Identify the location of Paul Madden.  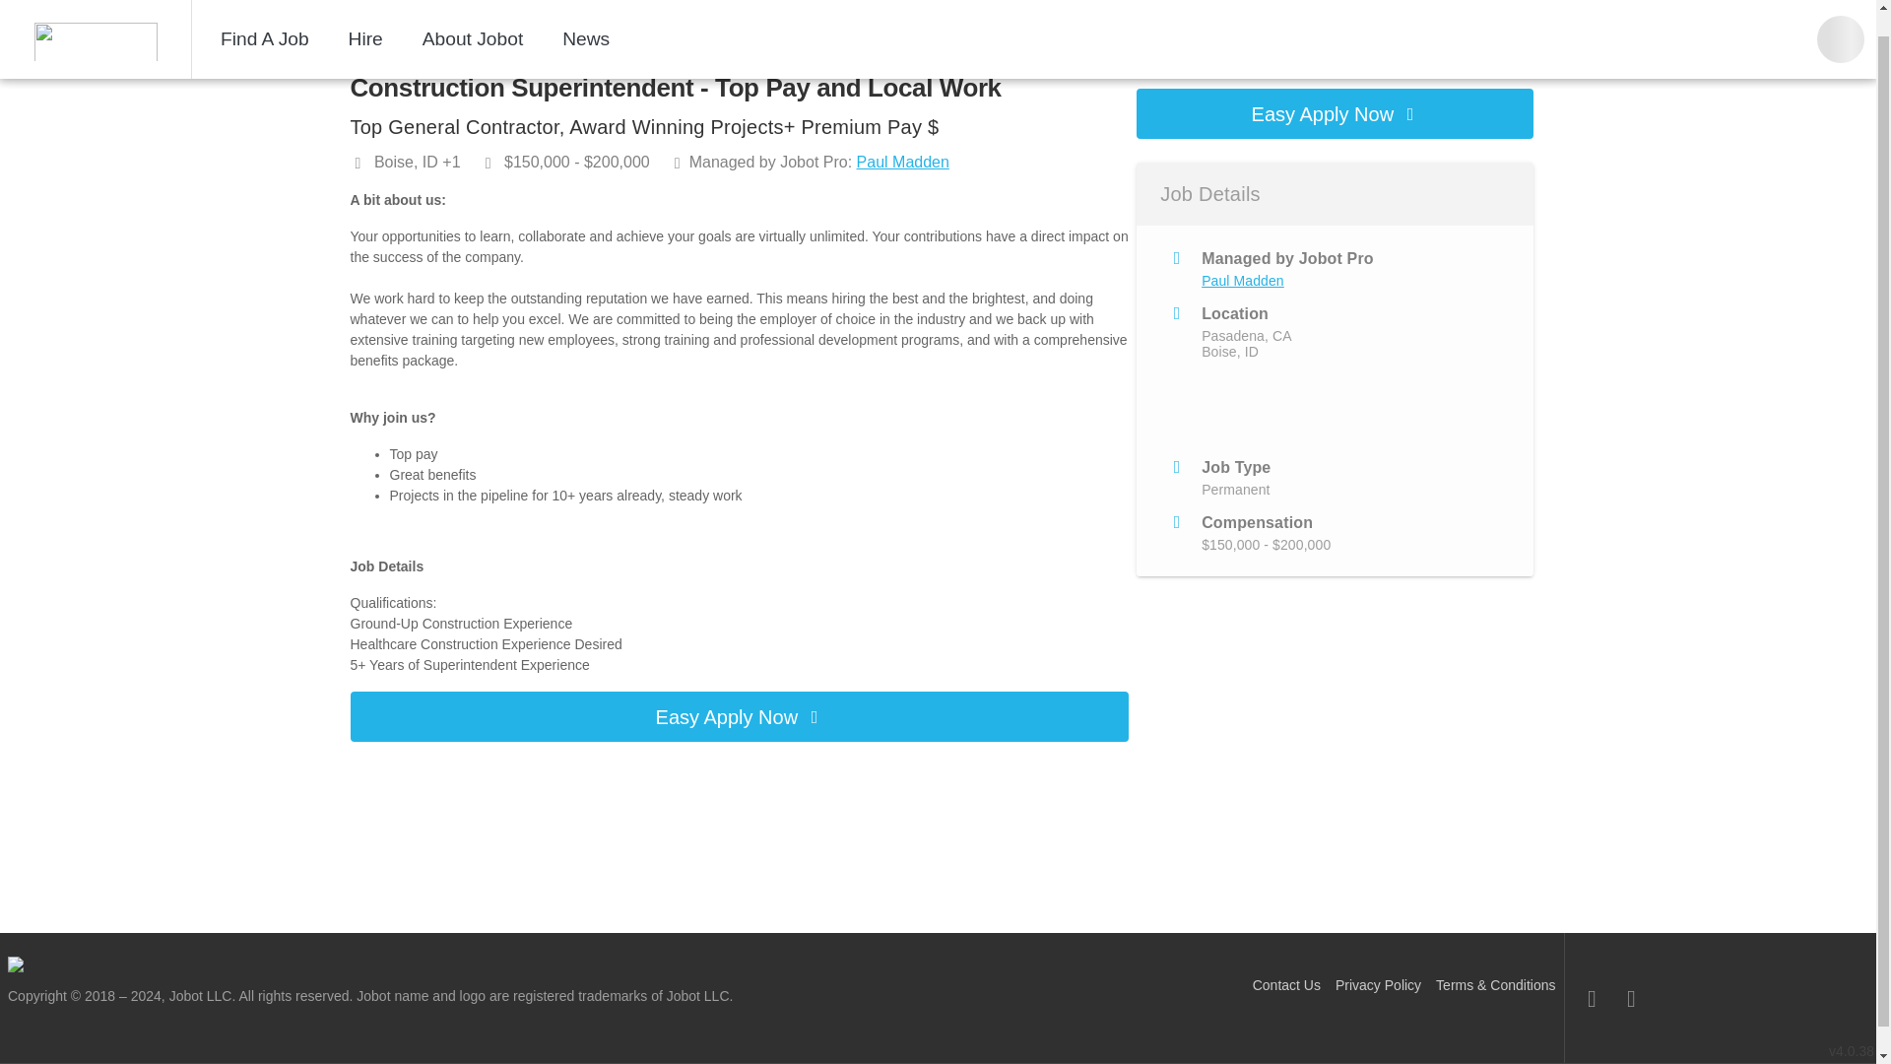
(1242, 280).